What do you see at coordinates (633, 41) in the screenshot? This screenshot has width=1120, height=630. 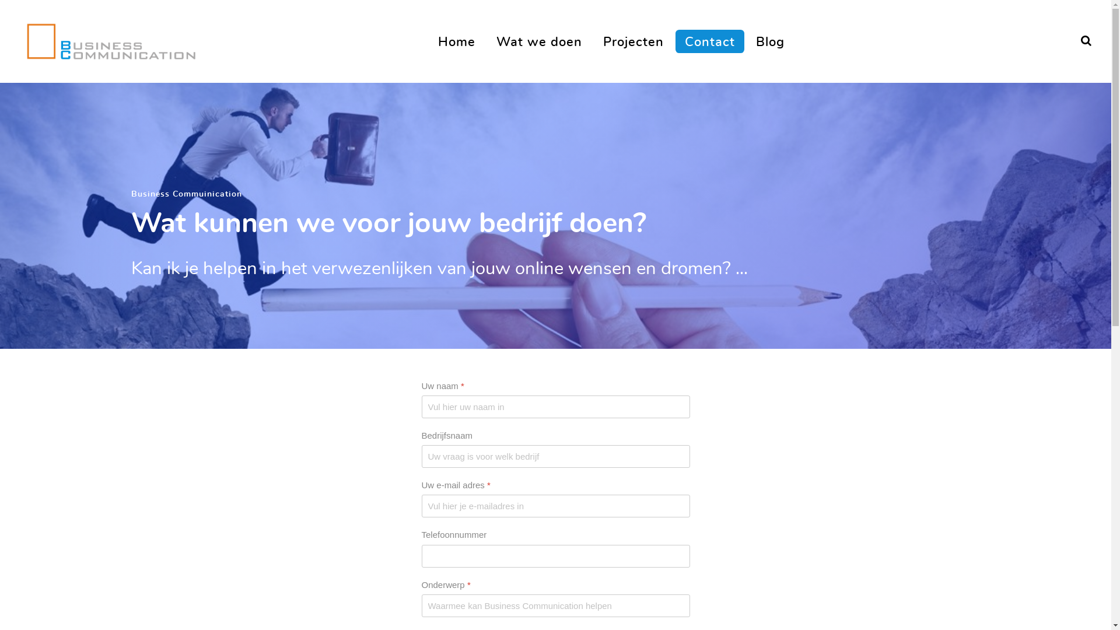 I see `Projecten` at bounding box center [633, 41].